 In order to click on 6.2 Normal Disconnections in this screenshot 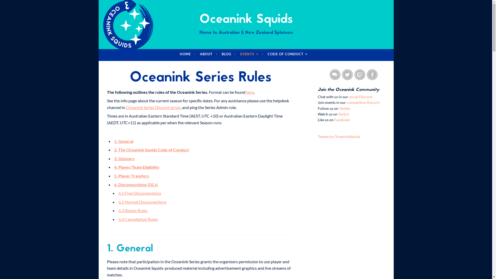, I will do `click(143, 202)`.